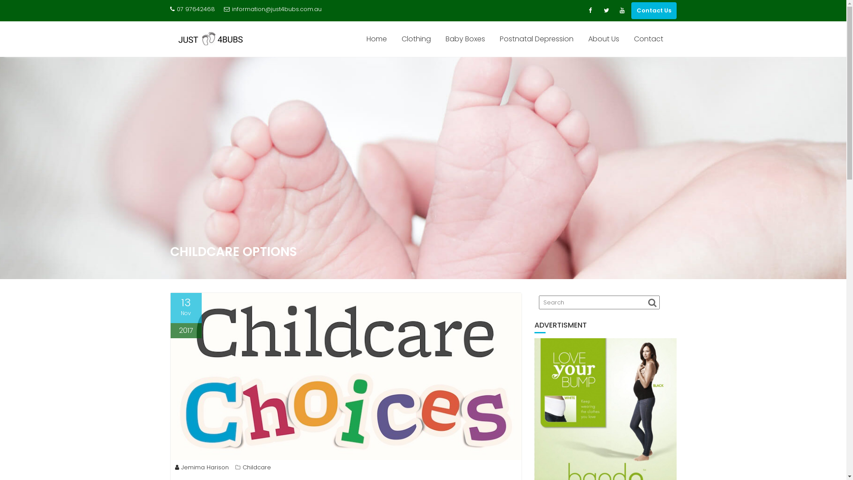 This screenshot has width=853, height=480. What do you see at coordinates (257, 468) in the screenshot?
I see `Childcare` at bounding box center [257, 468].